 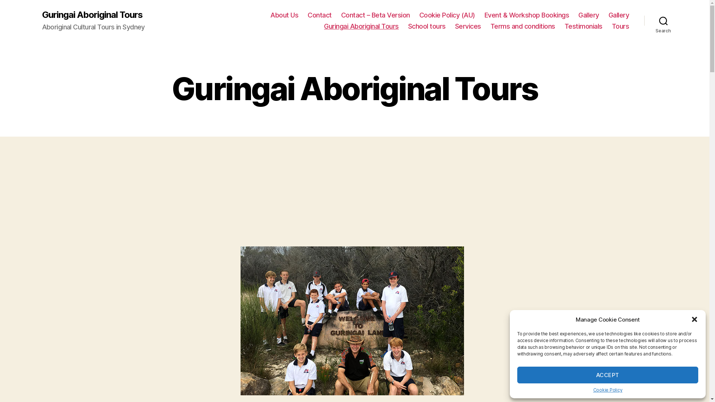 What do you see at coordinates (584, 26) in the screenshot?
I see `Testimonials` at bounding box center [584, 26].